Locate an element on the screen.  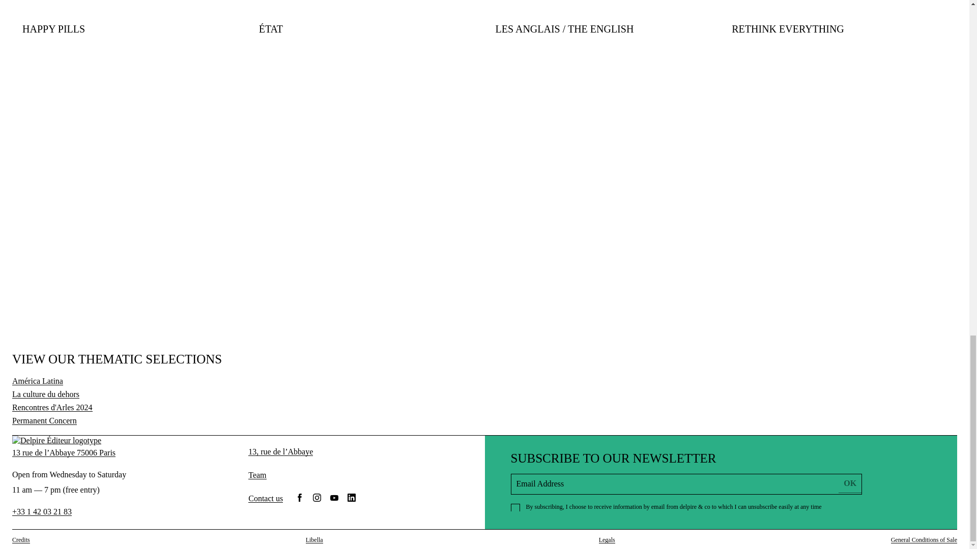
Permanent Concern is located at coordinates (44, 420).